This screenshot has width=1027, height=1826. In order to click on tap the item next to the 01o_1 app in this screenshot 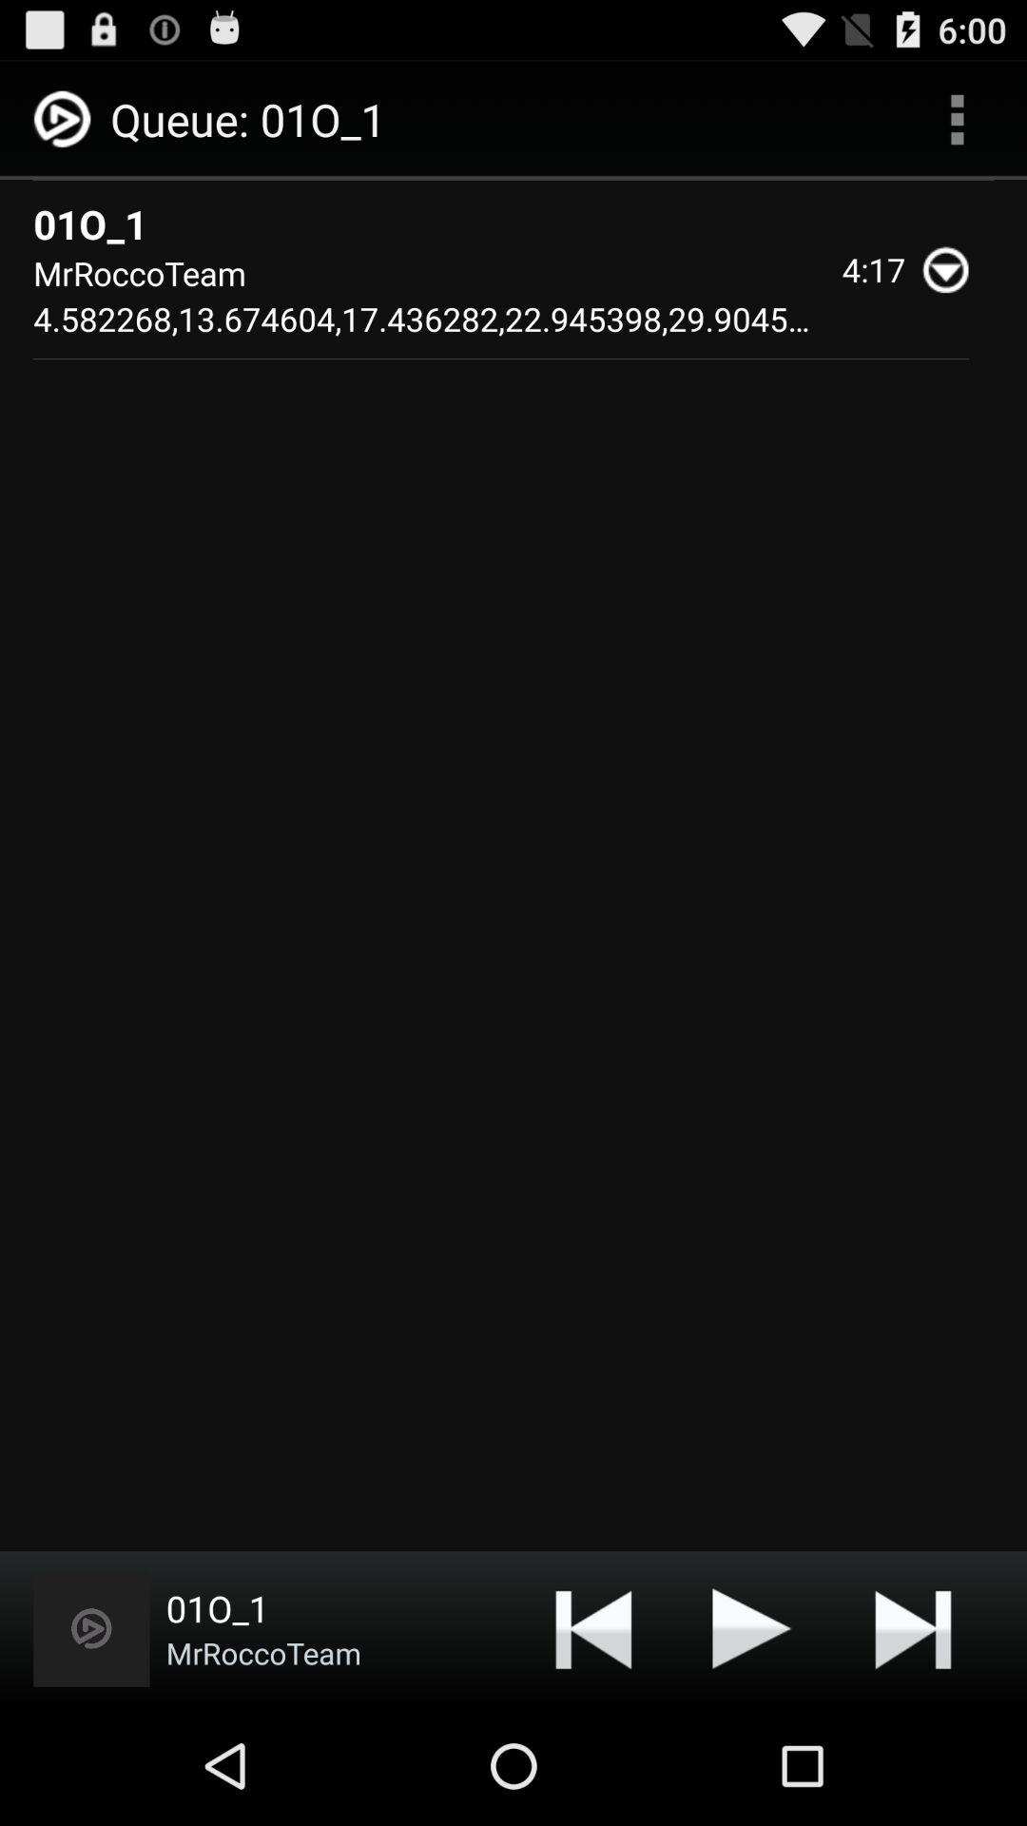, I will do `click(91, 1628)`.